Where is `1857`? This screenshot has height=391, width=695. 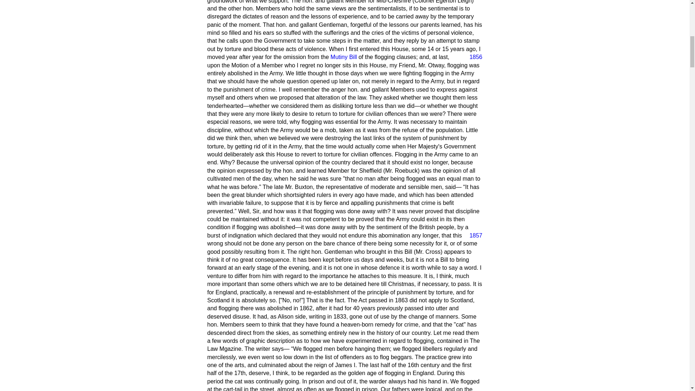 1857 is located at coordinates (473, 236).